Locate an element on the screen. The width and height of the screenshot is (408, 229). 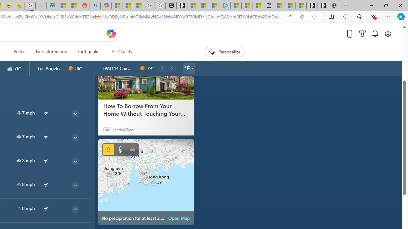
Personalize is located at coordinates (224, 52).